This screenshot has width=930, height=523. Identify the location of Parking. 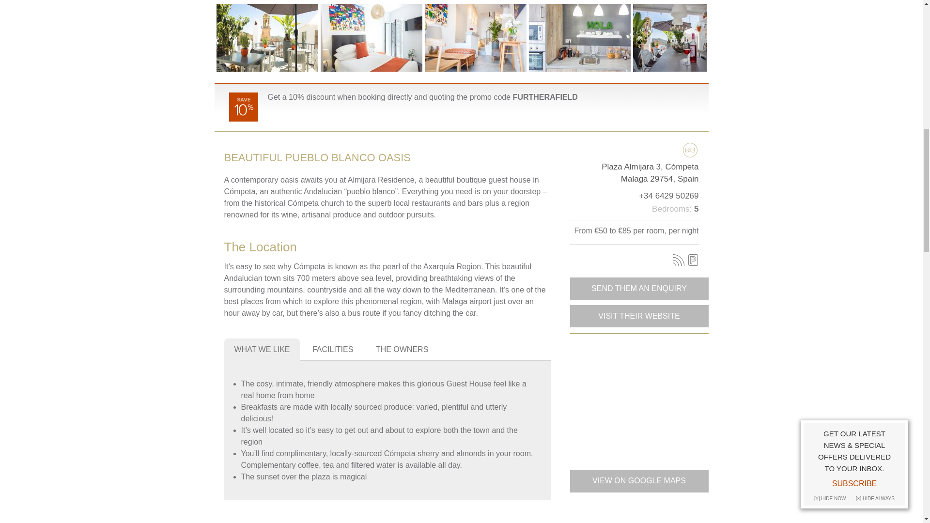
(693, 260).